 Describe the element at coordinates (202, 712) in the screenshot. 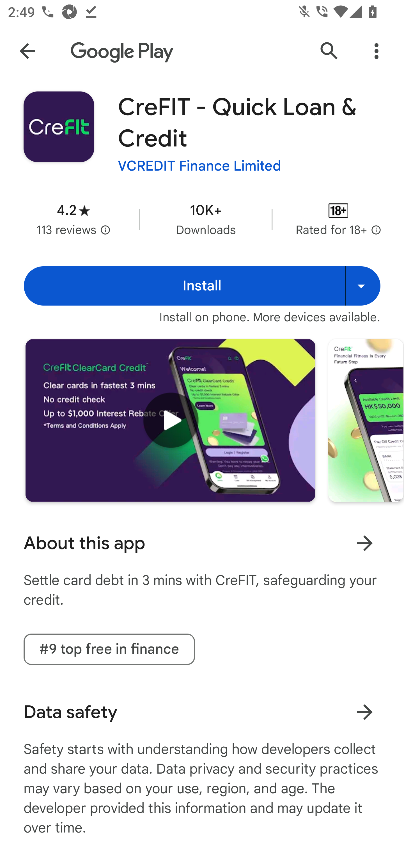

I see `Data safety Learn more about data safety` at that location.